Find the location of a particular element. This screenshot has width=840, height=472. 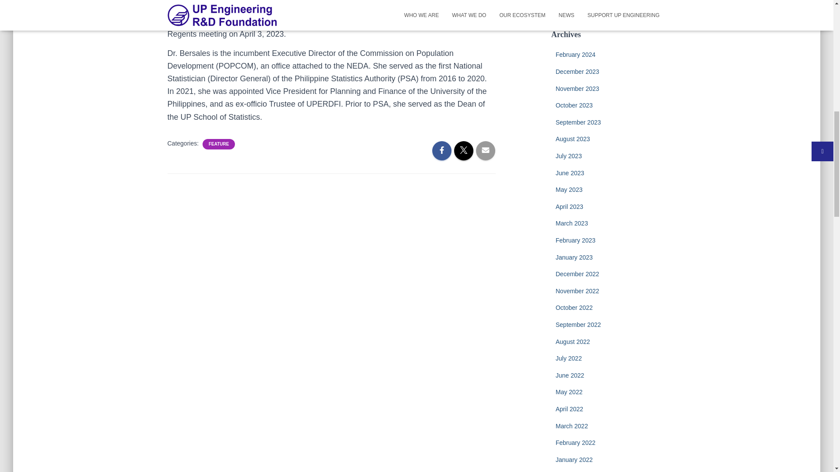

April 2023 is located at coordinates (569, 206).